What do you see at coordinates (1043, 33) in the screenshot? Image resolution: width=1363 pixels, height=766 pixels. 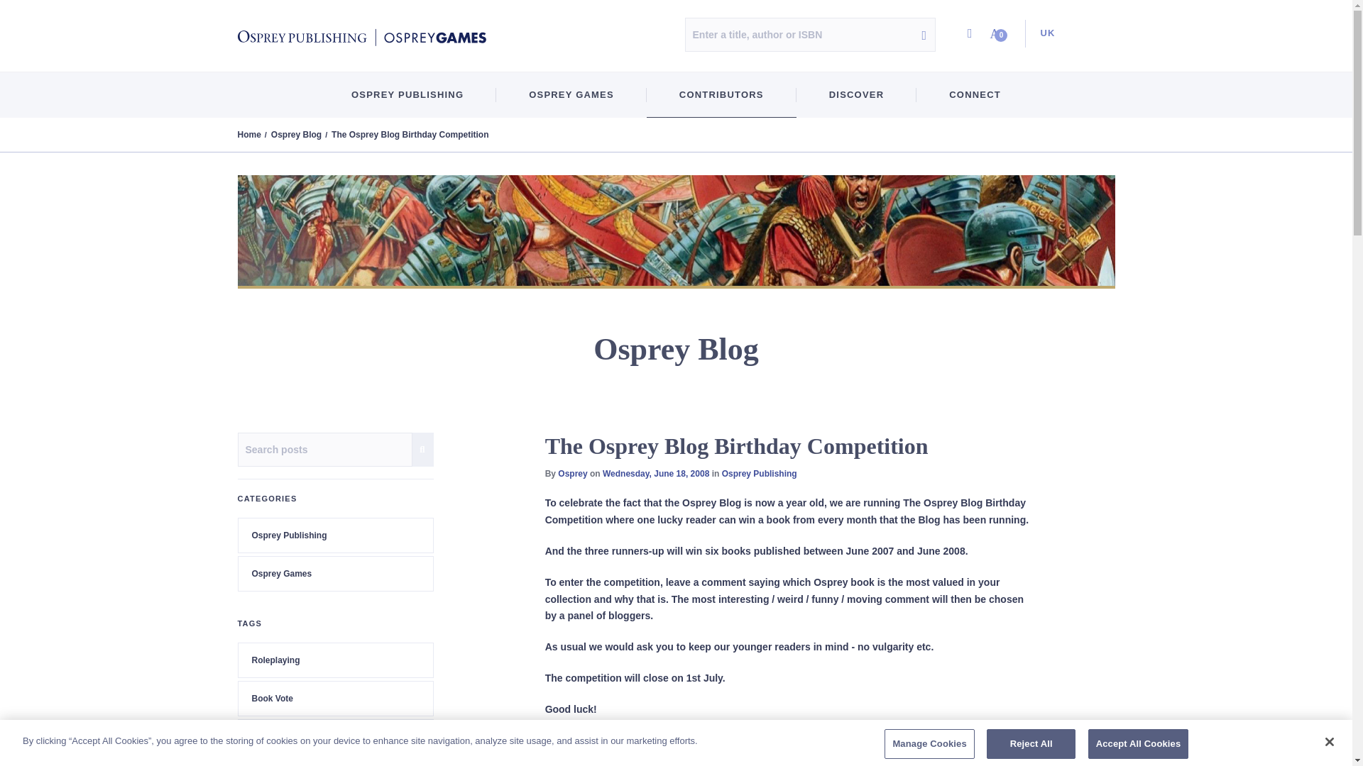 I see `UK` at bounding box center [1043, 33].